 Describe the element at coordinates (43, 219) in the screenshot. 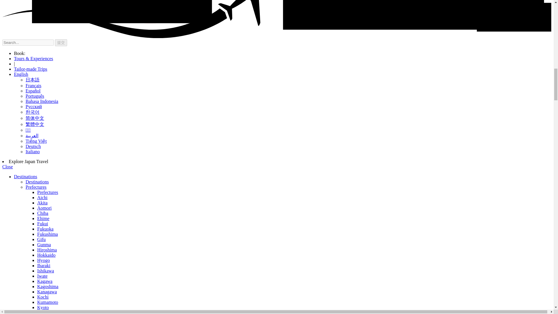

I see `Ehime` at that location.